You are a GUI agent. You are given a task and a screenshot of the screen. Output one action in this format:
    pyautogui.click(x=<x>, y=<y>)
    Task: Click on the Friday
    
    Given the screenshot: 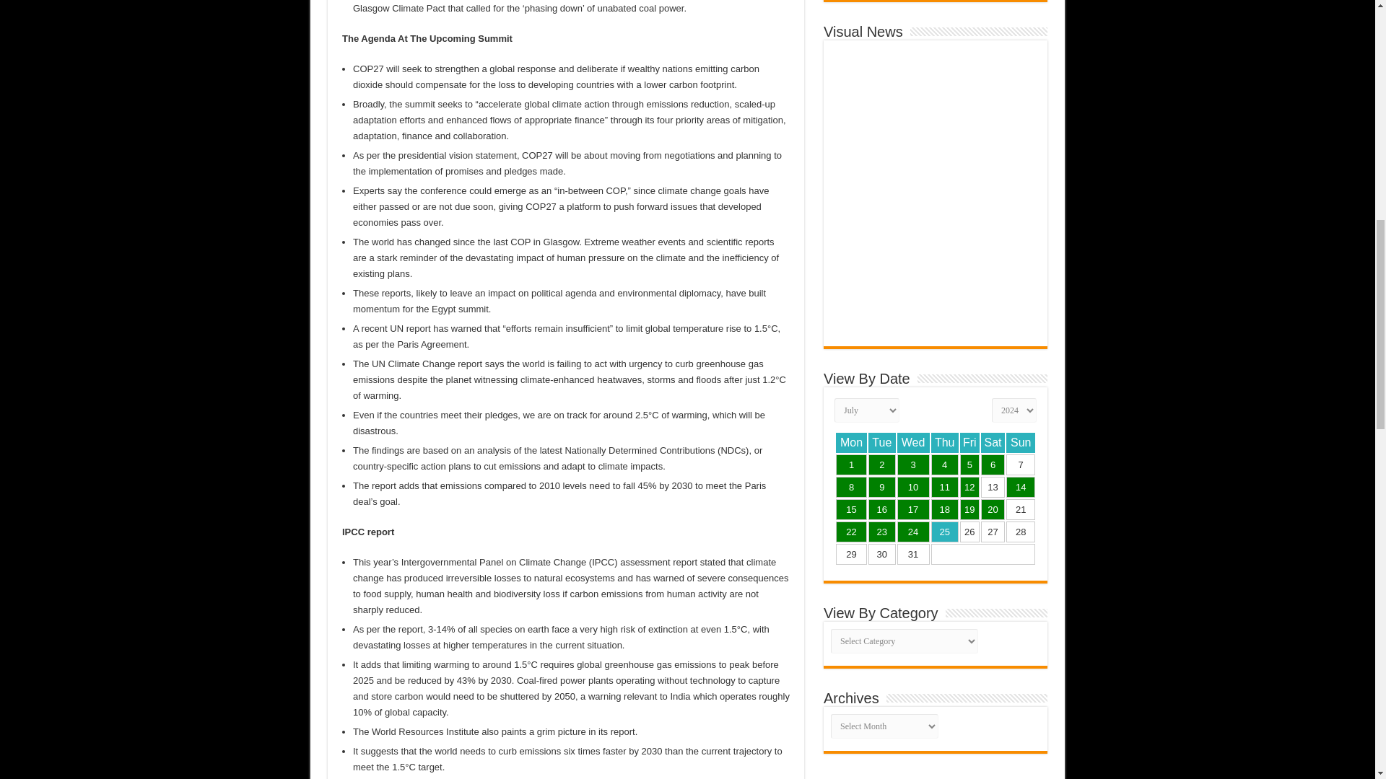 What is the action you would take?
    pyautogui.click(x=970, y=443)
    